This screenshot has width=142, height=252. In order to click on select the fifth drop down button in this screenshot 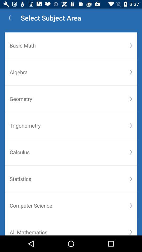, I will do `click(131, 152)`.